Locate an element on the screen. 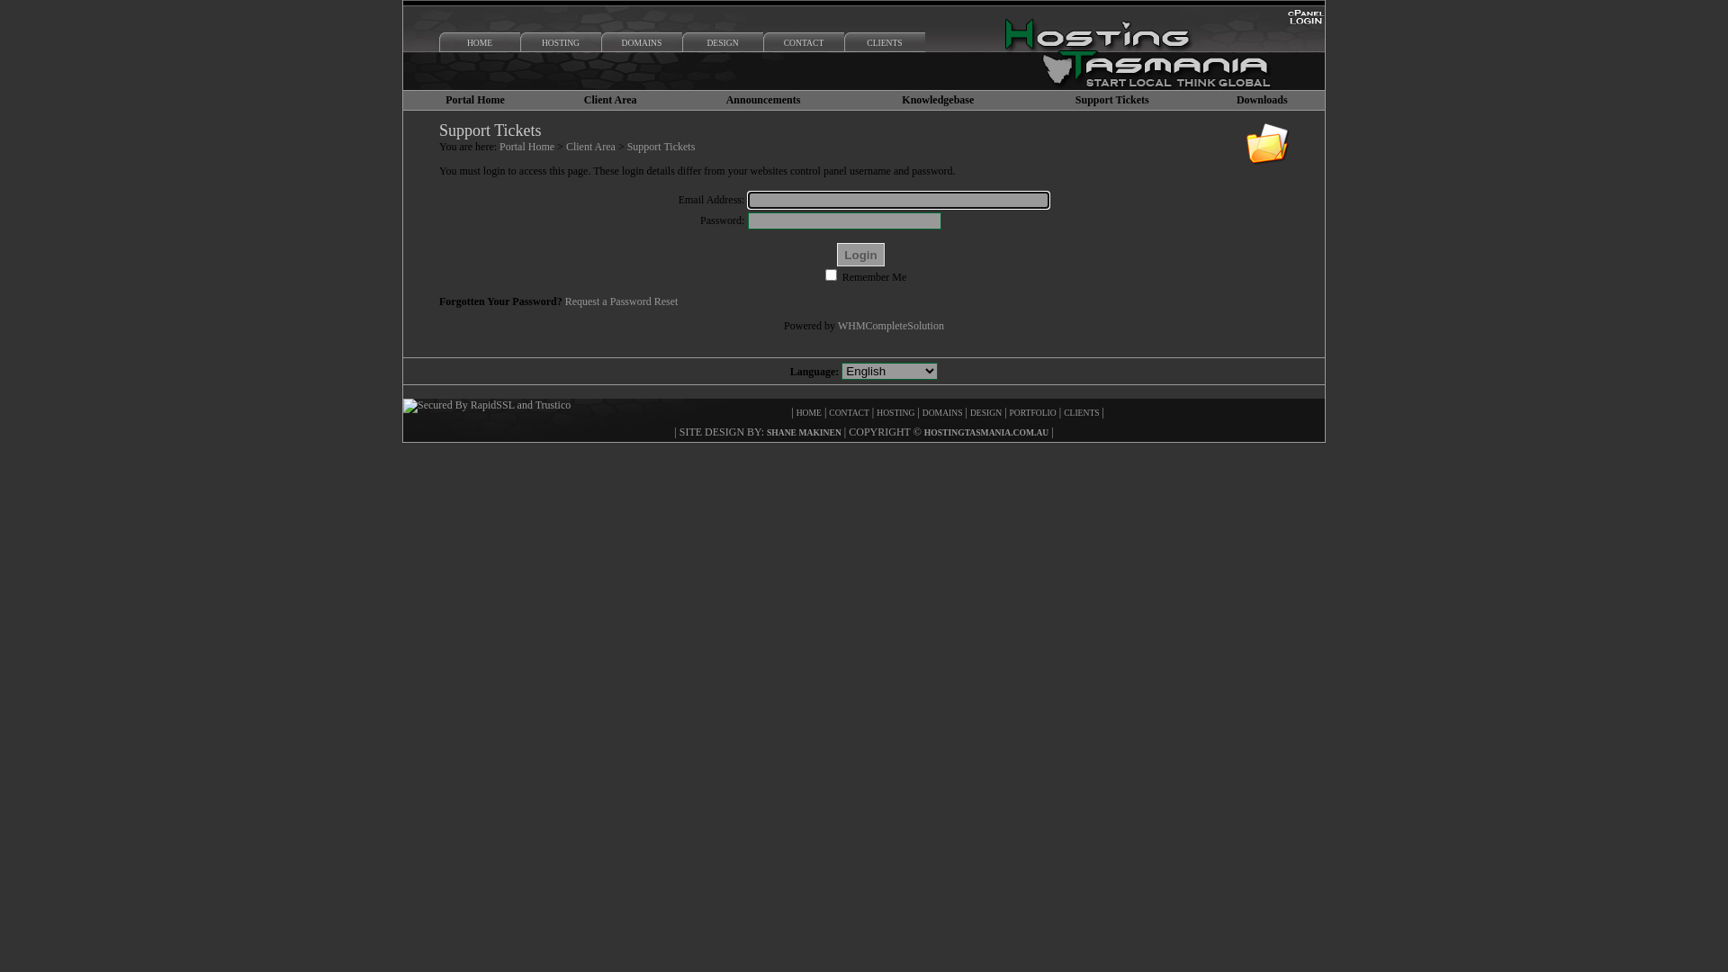  CONTACT is located at coordinates (804, 45).